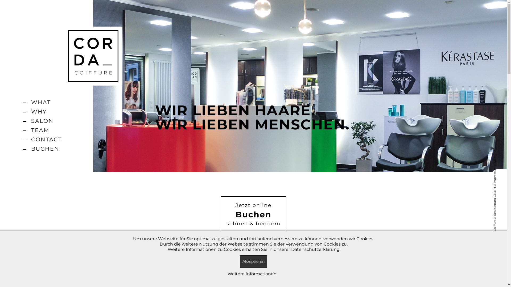 This screenshot has width=511, height=287. I want to click on TEAM, so click(47, 130).